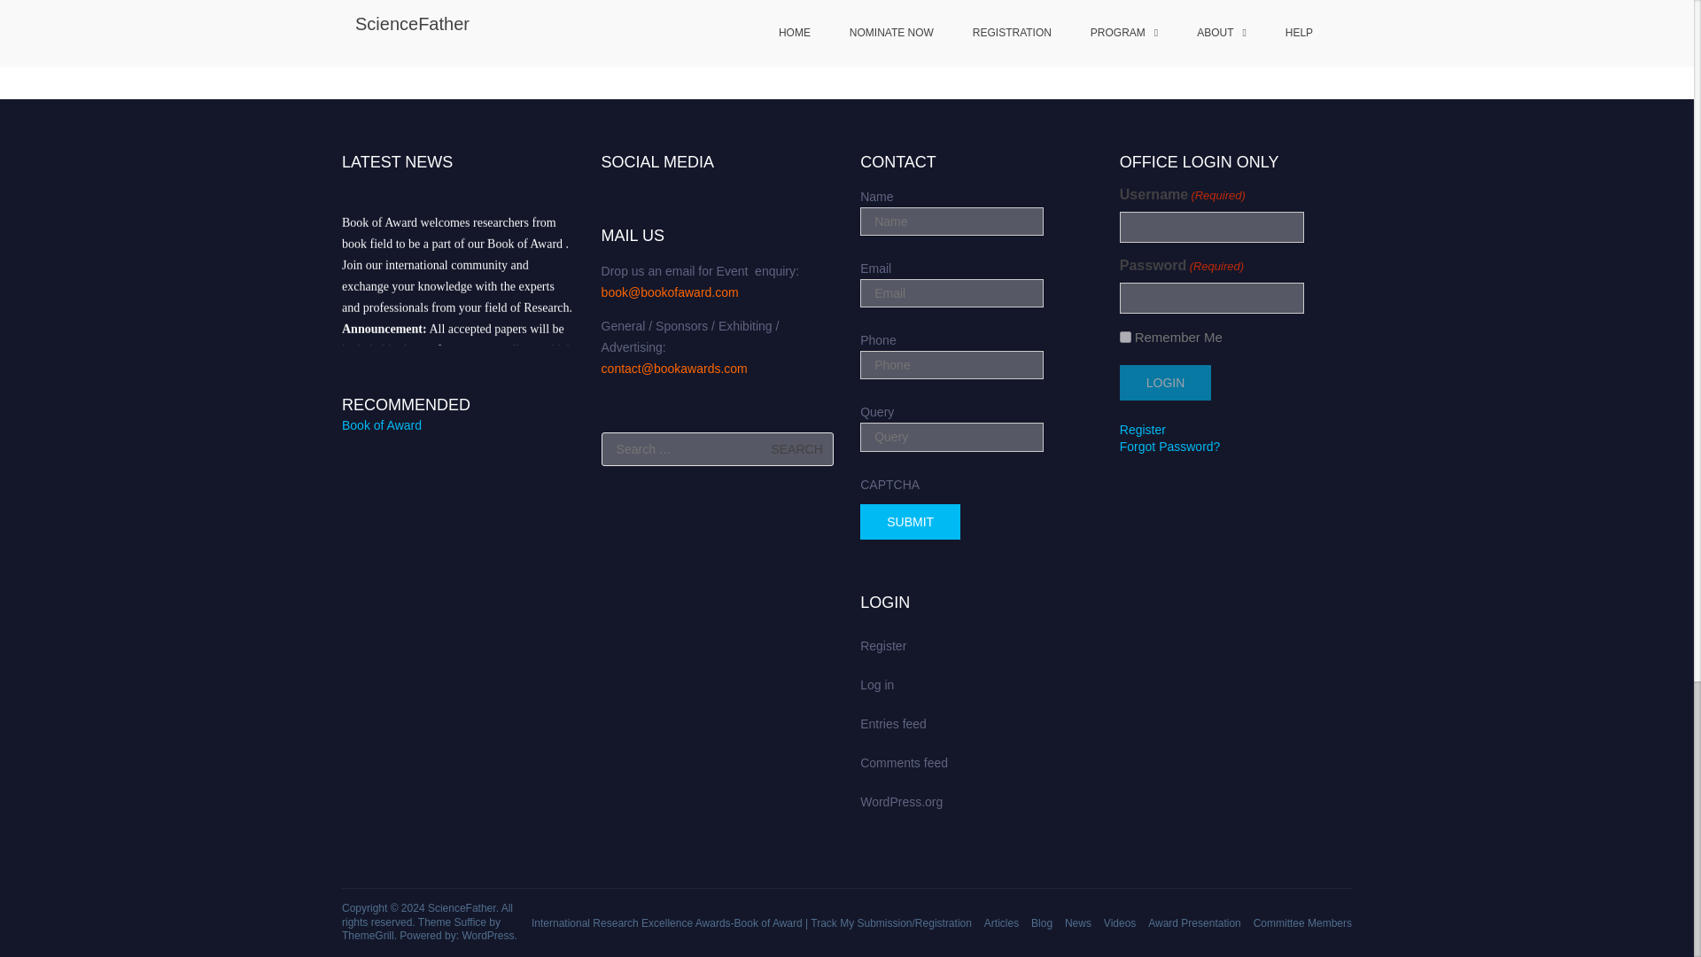 The height and width of the screenshot is (957, 1701). Describe the element at coordinates (911, 522) in the screenshot. I see `Submit` at that location.